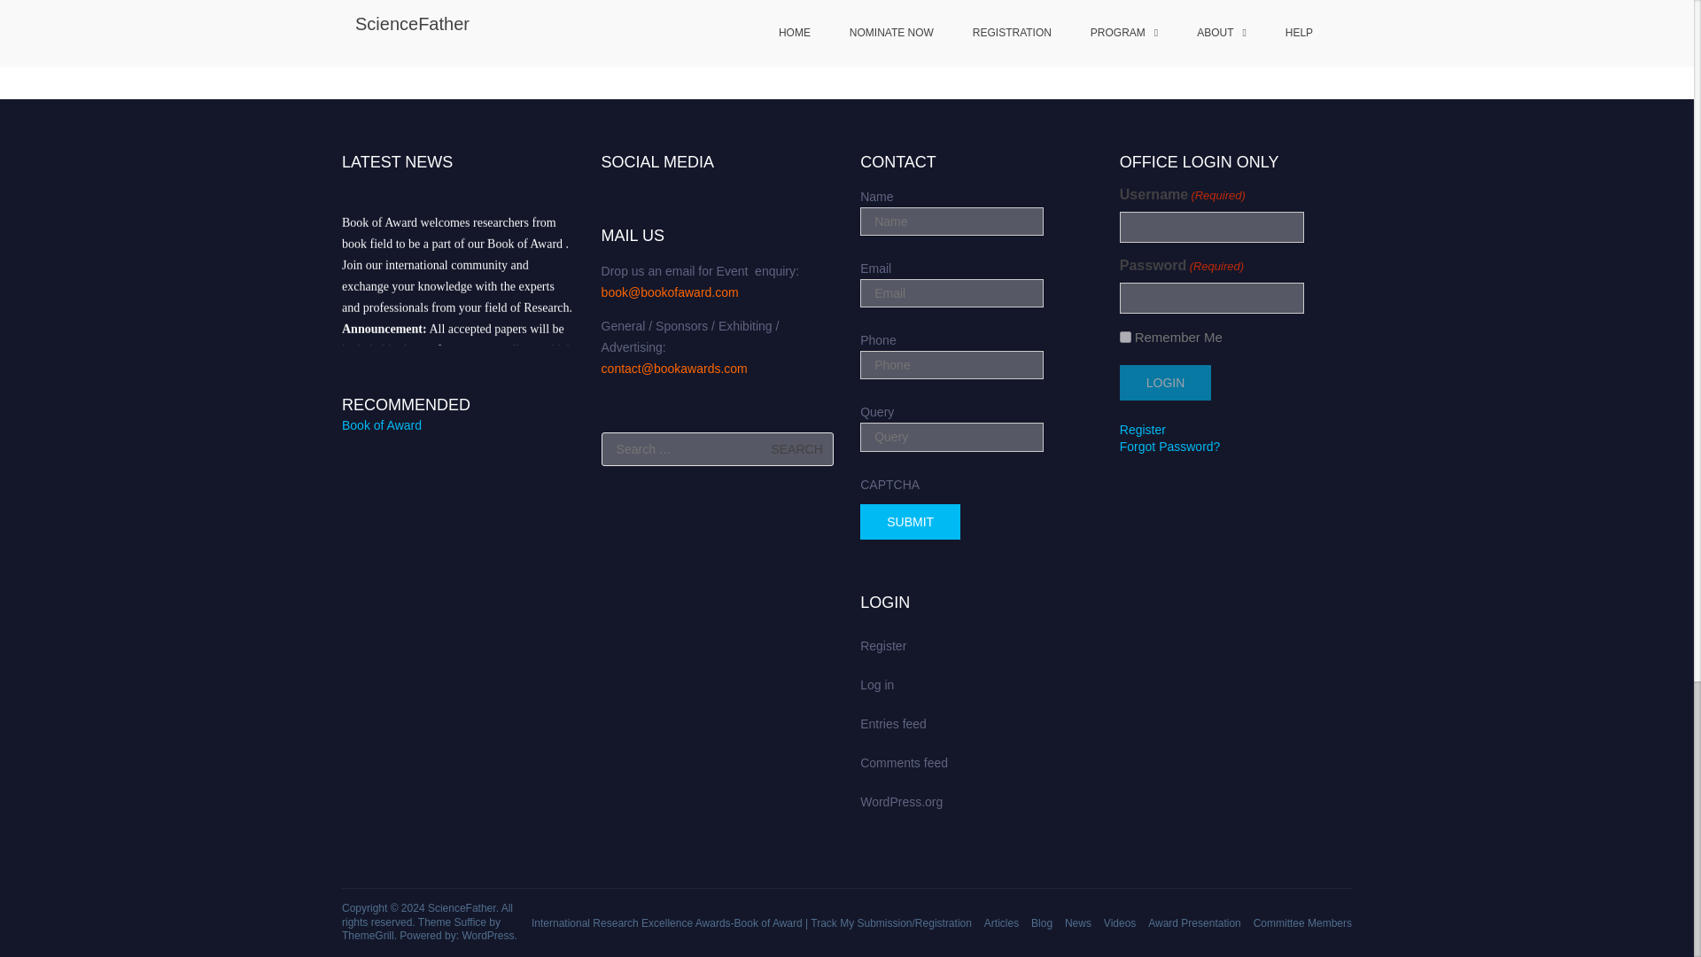 The height and width of the screenshot is (957, 1701). Describe the element at coordinates (911, 522) in the screenshot. I see `Submit` at that location.